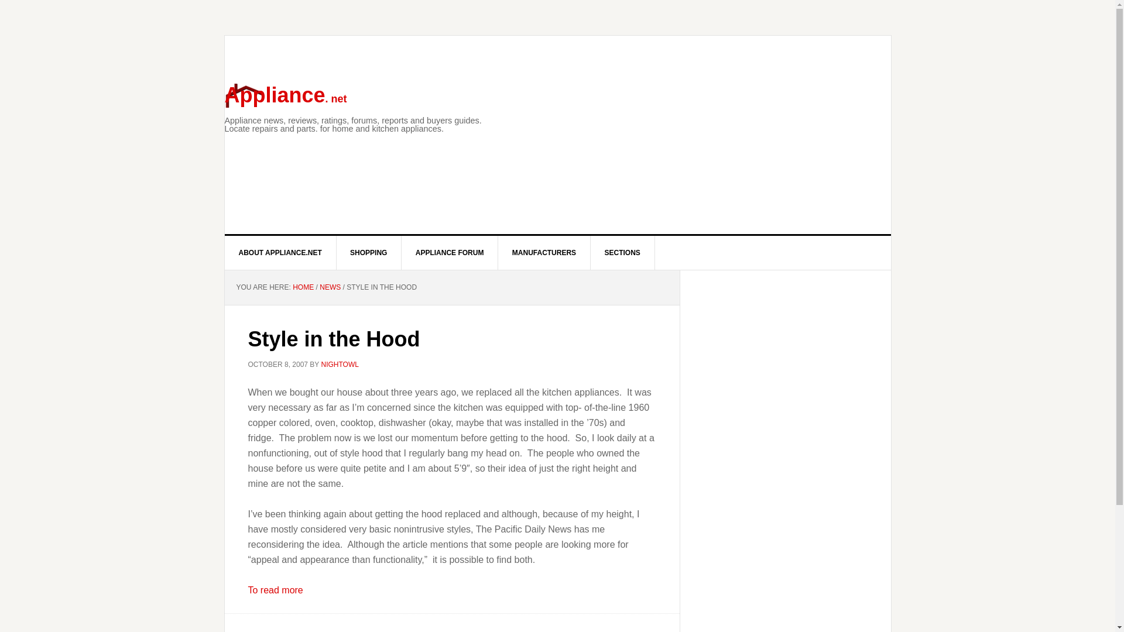 The width and height of the screenshot is (1124, 632). Describe the element at coordinates (731, 165) in the screenshot. I see `Advertisement` at that location.